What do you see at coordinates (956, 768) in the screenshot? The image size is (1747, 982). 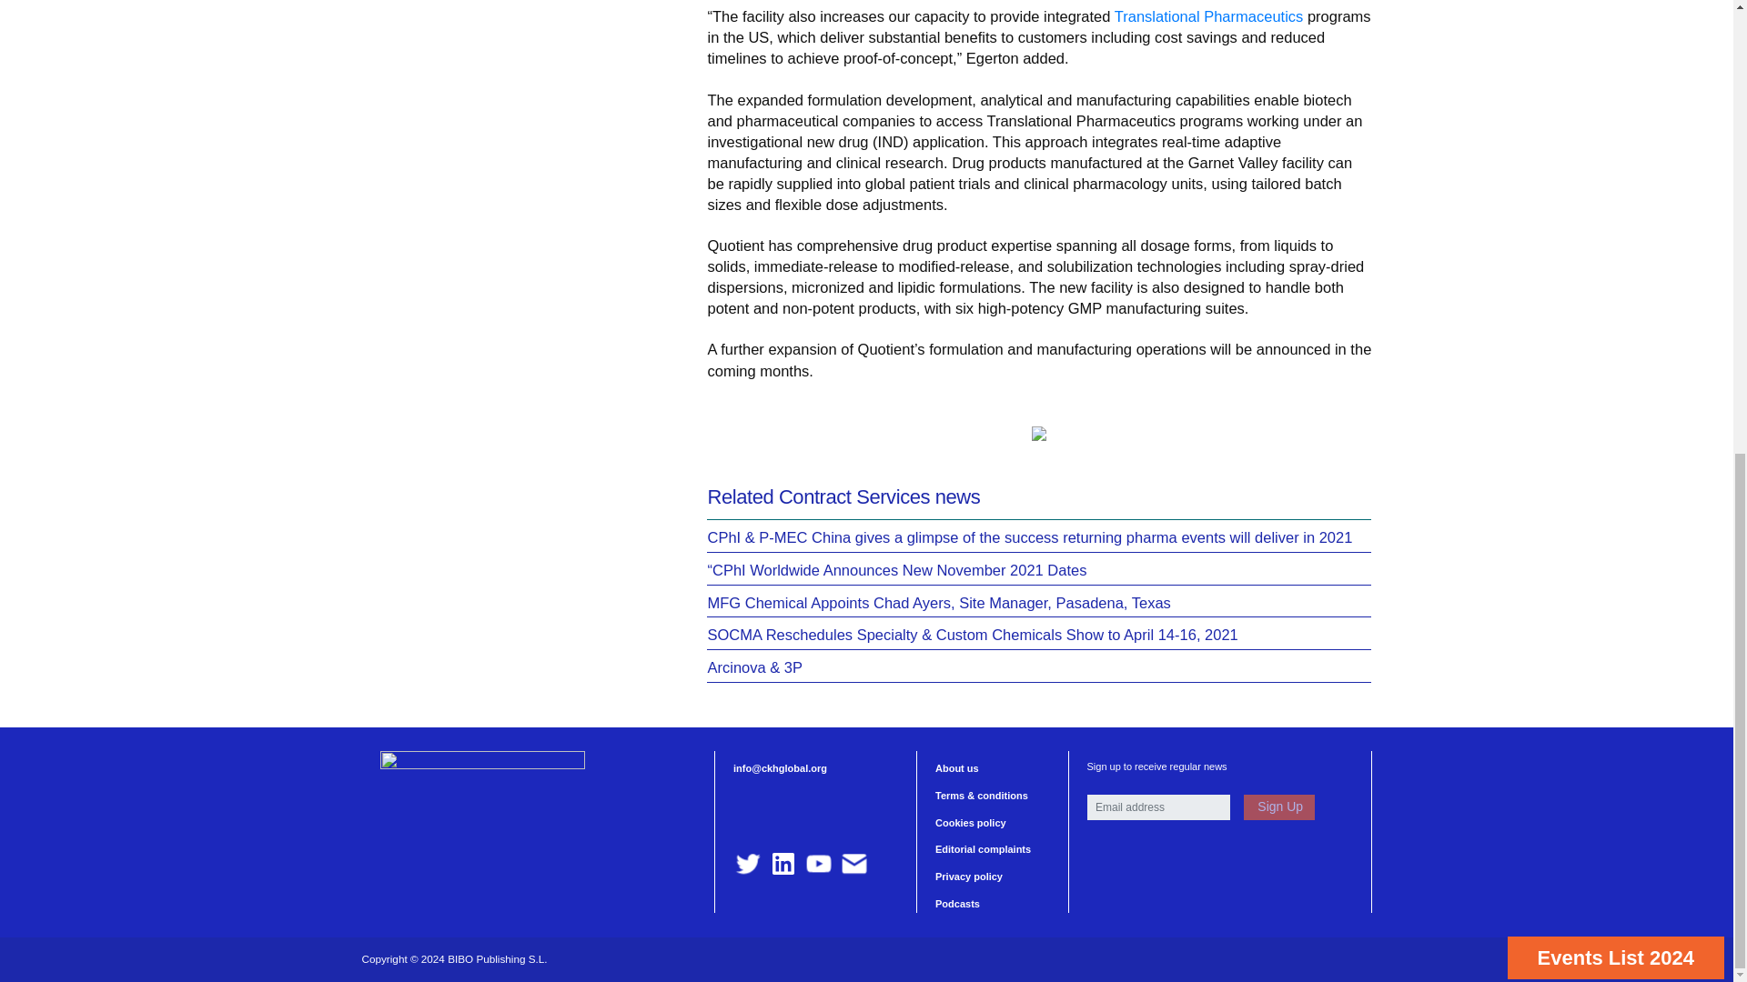 I see `About us` at bounding box center [956, 768].